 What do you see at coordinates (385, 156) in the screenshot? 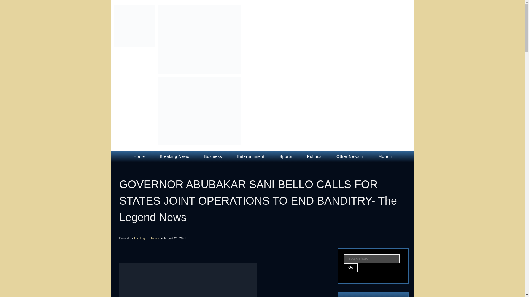
I see `More` at bounding box center [385, 156].